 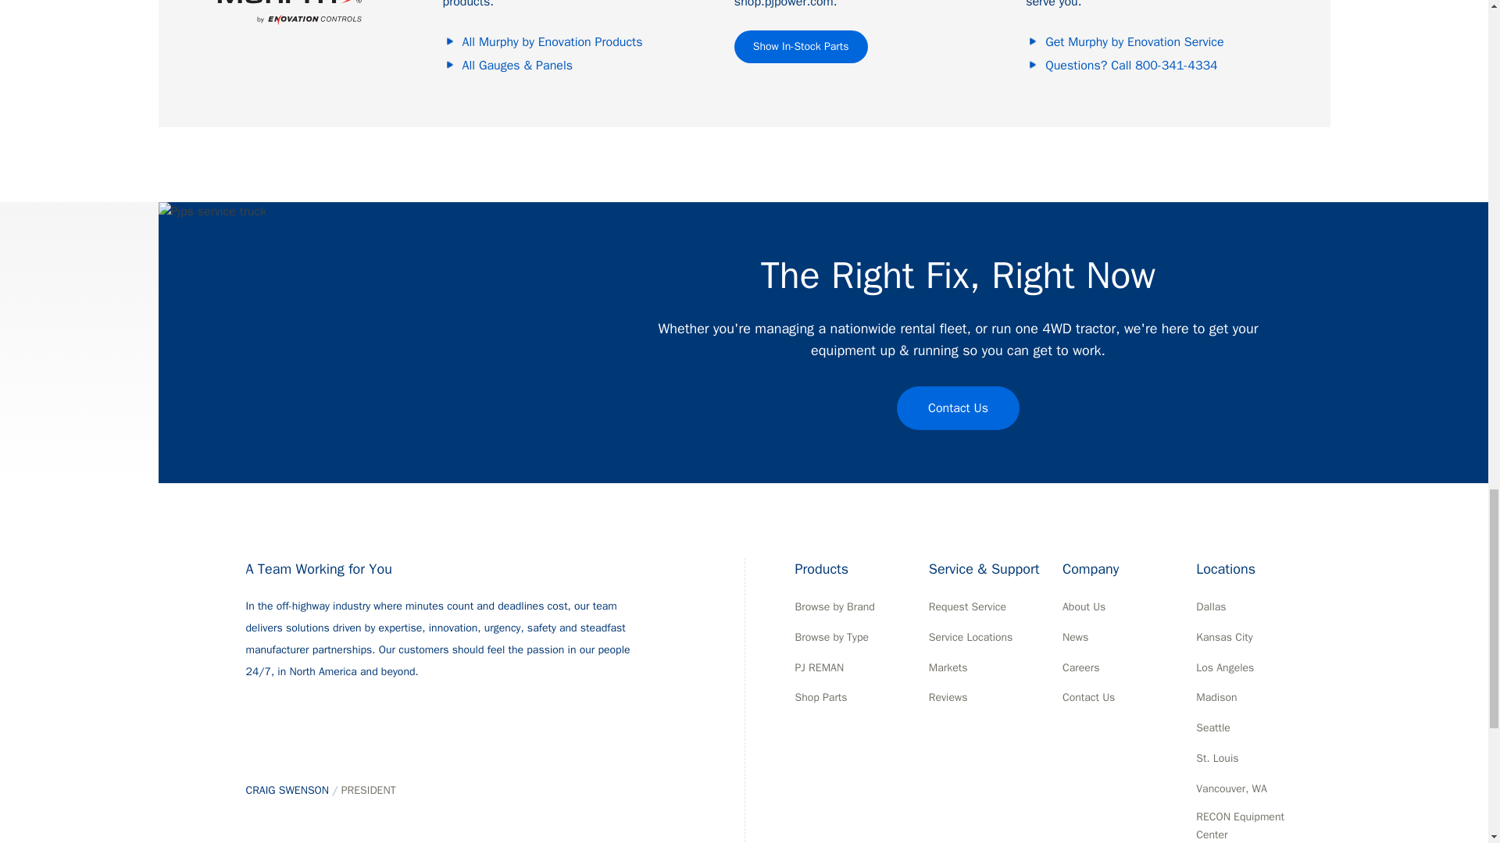 What do you see at coordinates (958, 407) in the screenshot?
I see `Contact Us` at bounding box center [958, 407].